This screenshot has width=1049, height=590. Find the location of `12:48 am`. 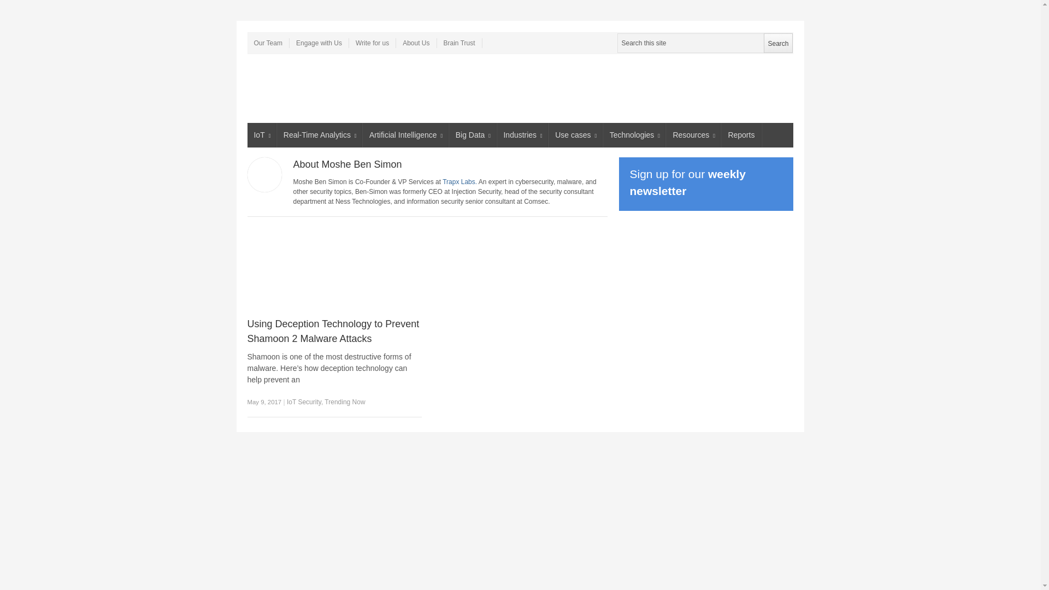

12:48 am is located at coordinates (263, 402).